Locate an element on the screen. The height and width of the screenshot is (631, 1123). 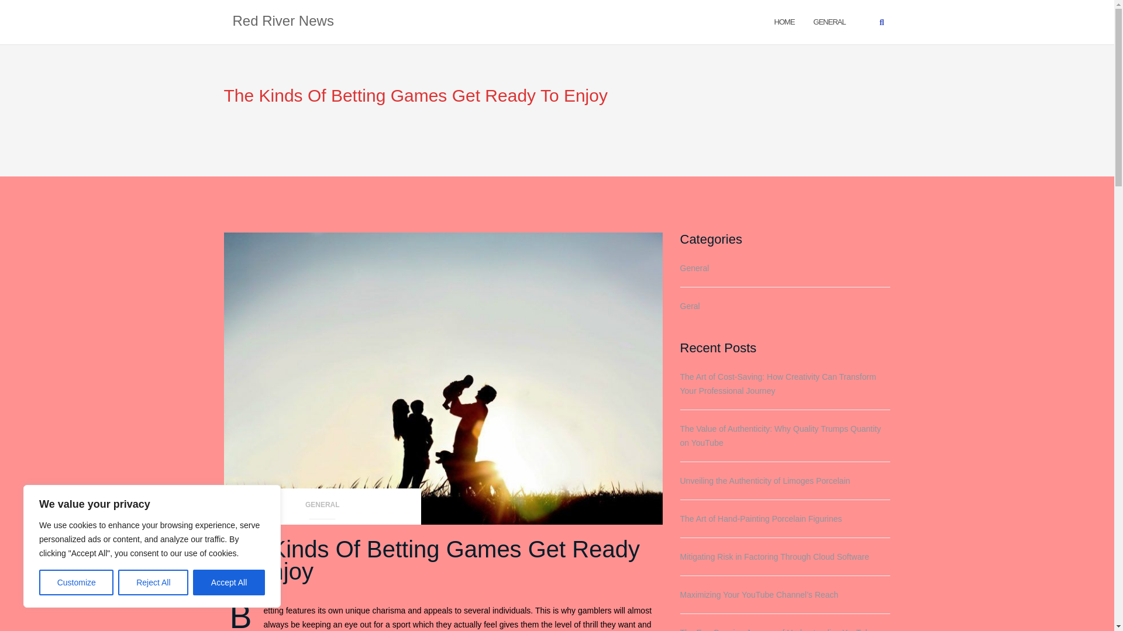
GENERAL is located at coordinates (829, 21).